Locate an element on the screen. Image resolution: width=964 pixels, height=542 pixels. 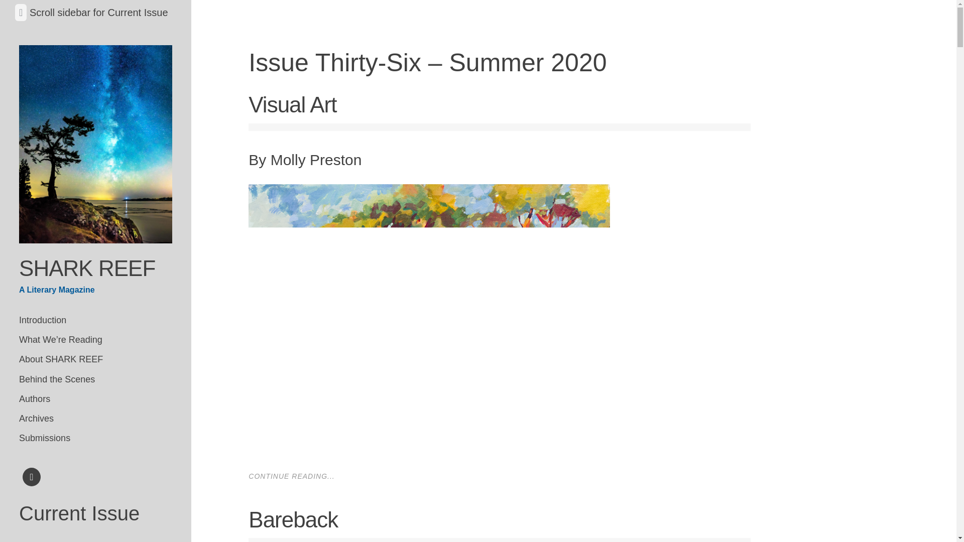
Introduction is located at coordinates (95, 320).